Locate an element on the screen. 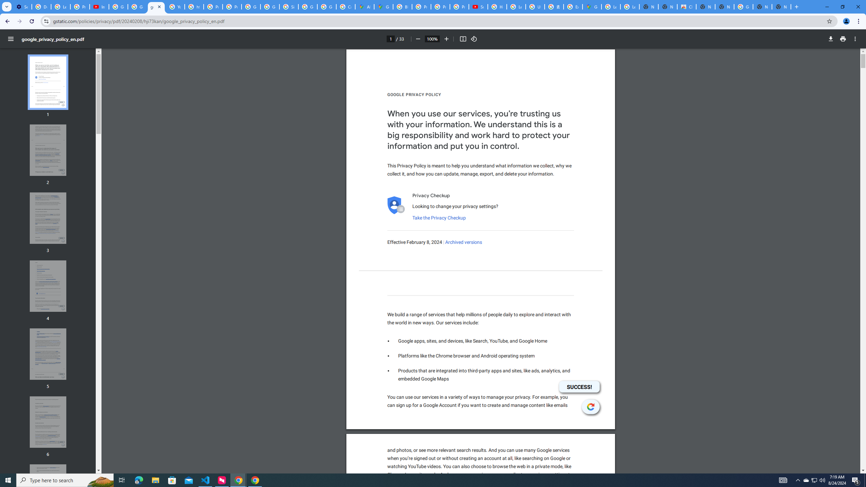  Thumbnail for page 2 is located at coordinates (48, 150).